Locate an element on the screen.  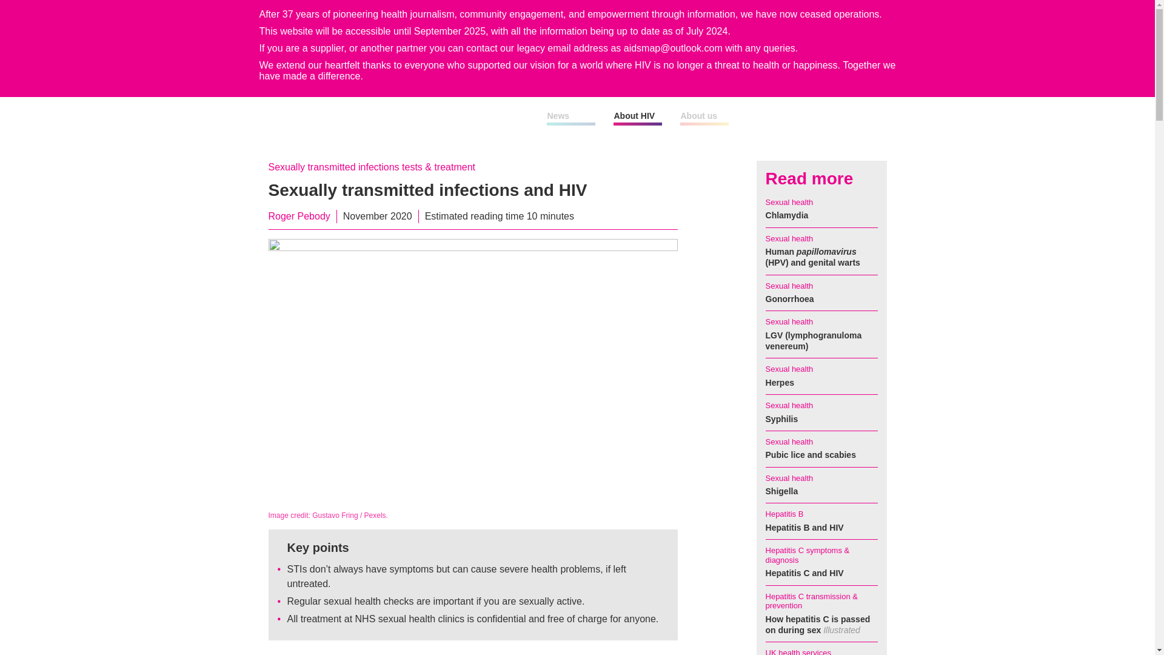
News is located at coordinates (558, 115).